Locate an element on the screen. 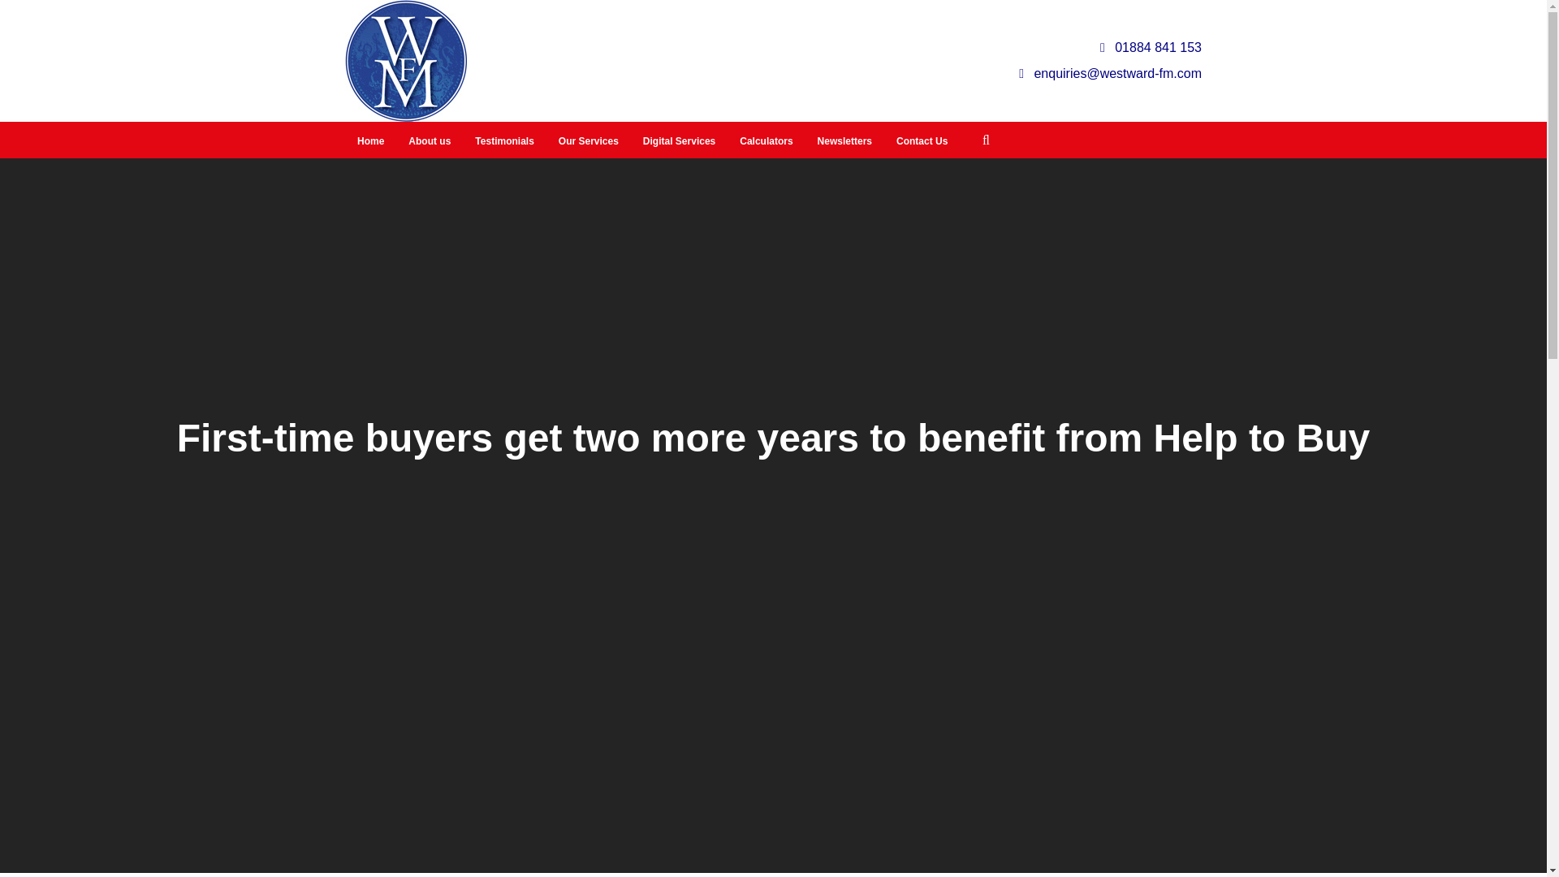  Calculators is located at coordinates (766, 141).